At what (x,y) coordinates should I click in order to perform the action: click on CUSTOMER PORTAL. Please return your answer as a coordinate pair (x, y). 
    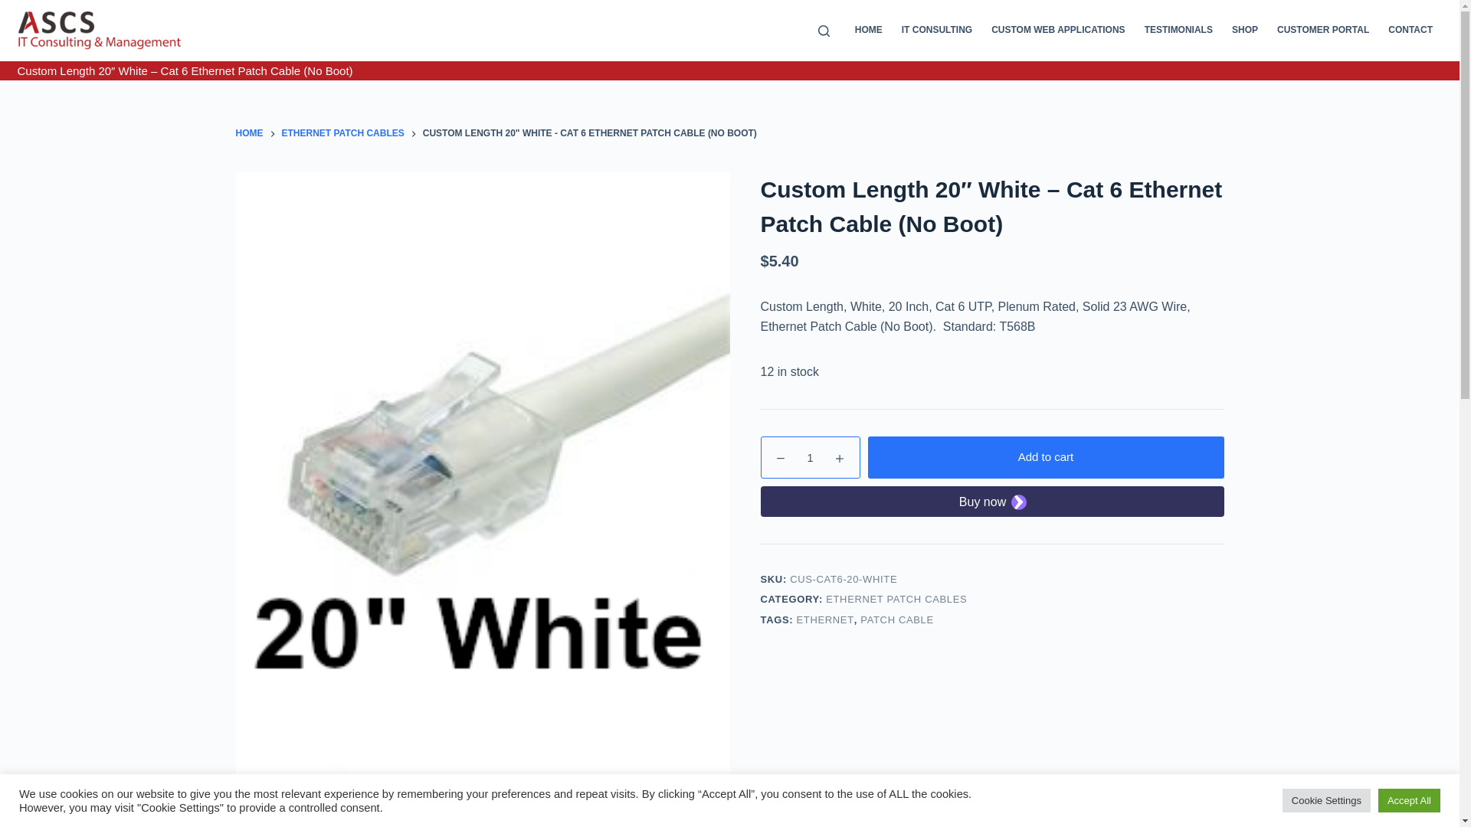
    Looking at the image, I should click on (1322, 31).